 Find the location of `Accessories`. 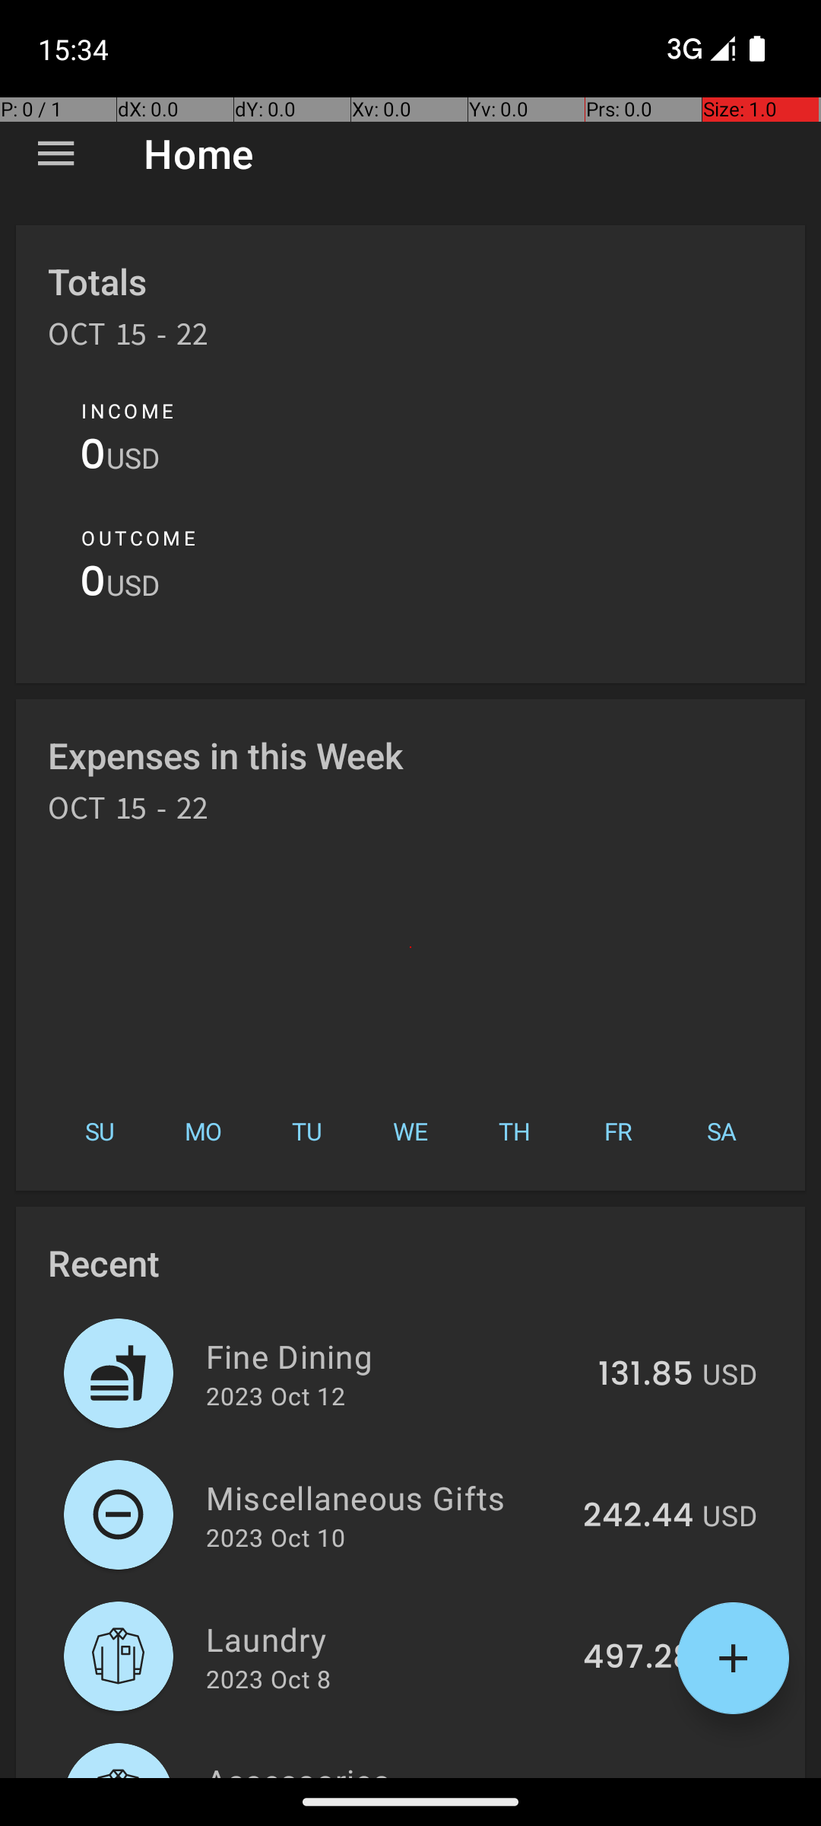

Accessories is located at coordinates (388, 1768).